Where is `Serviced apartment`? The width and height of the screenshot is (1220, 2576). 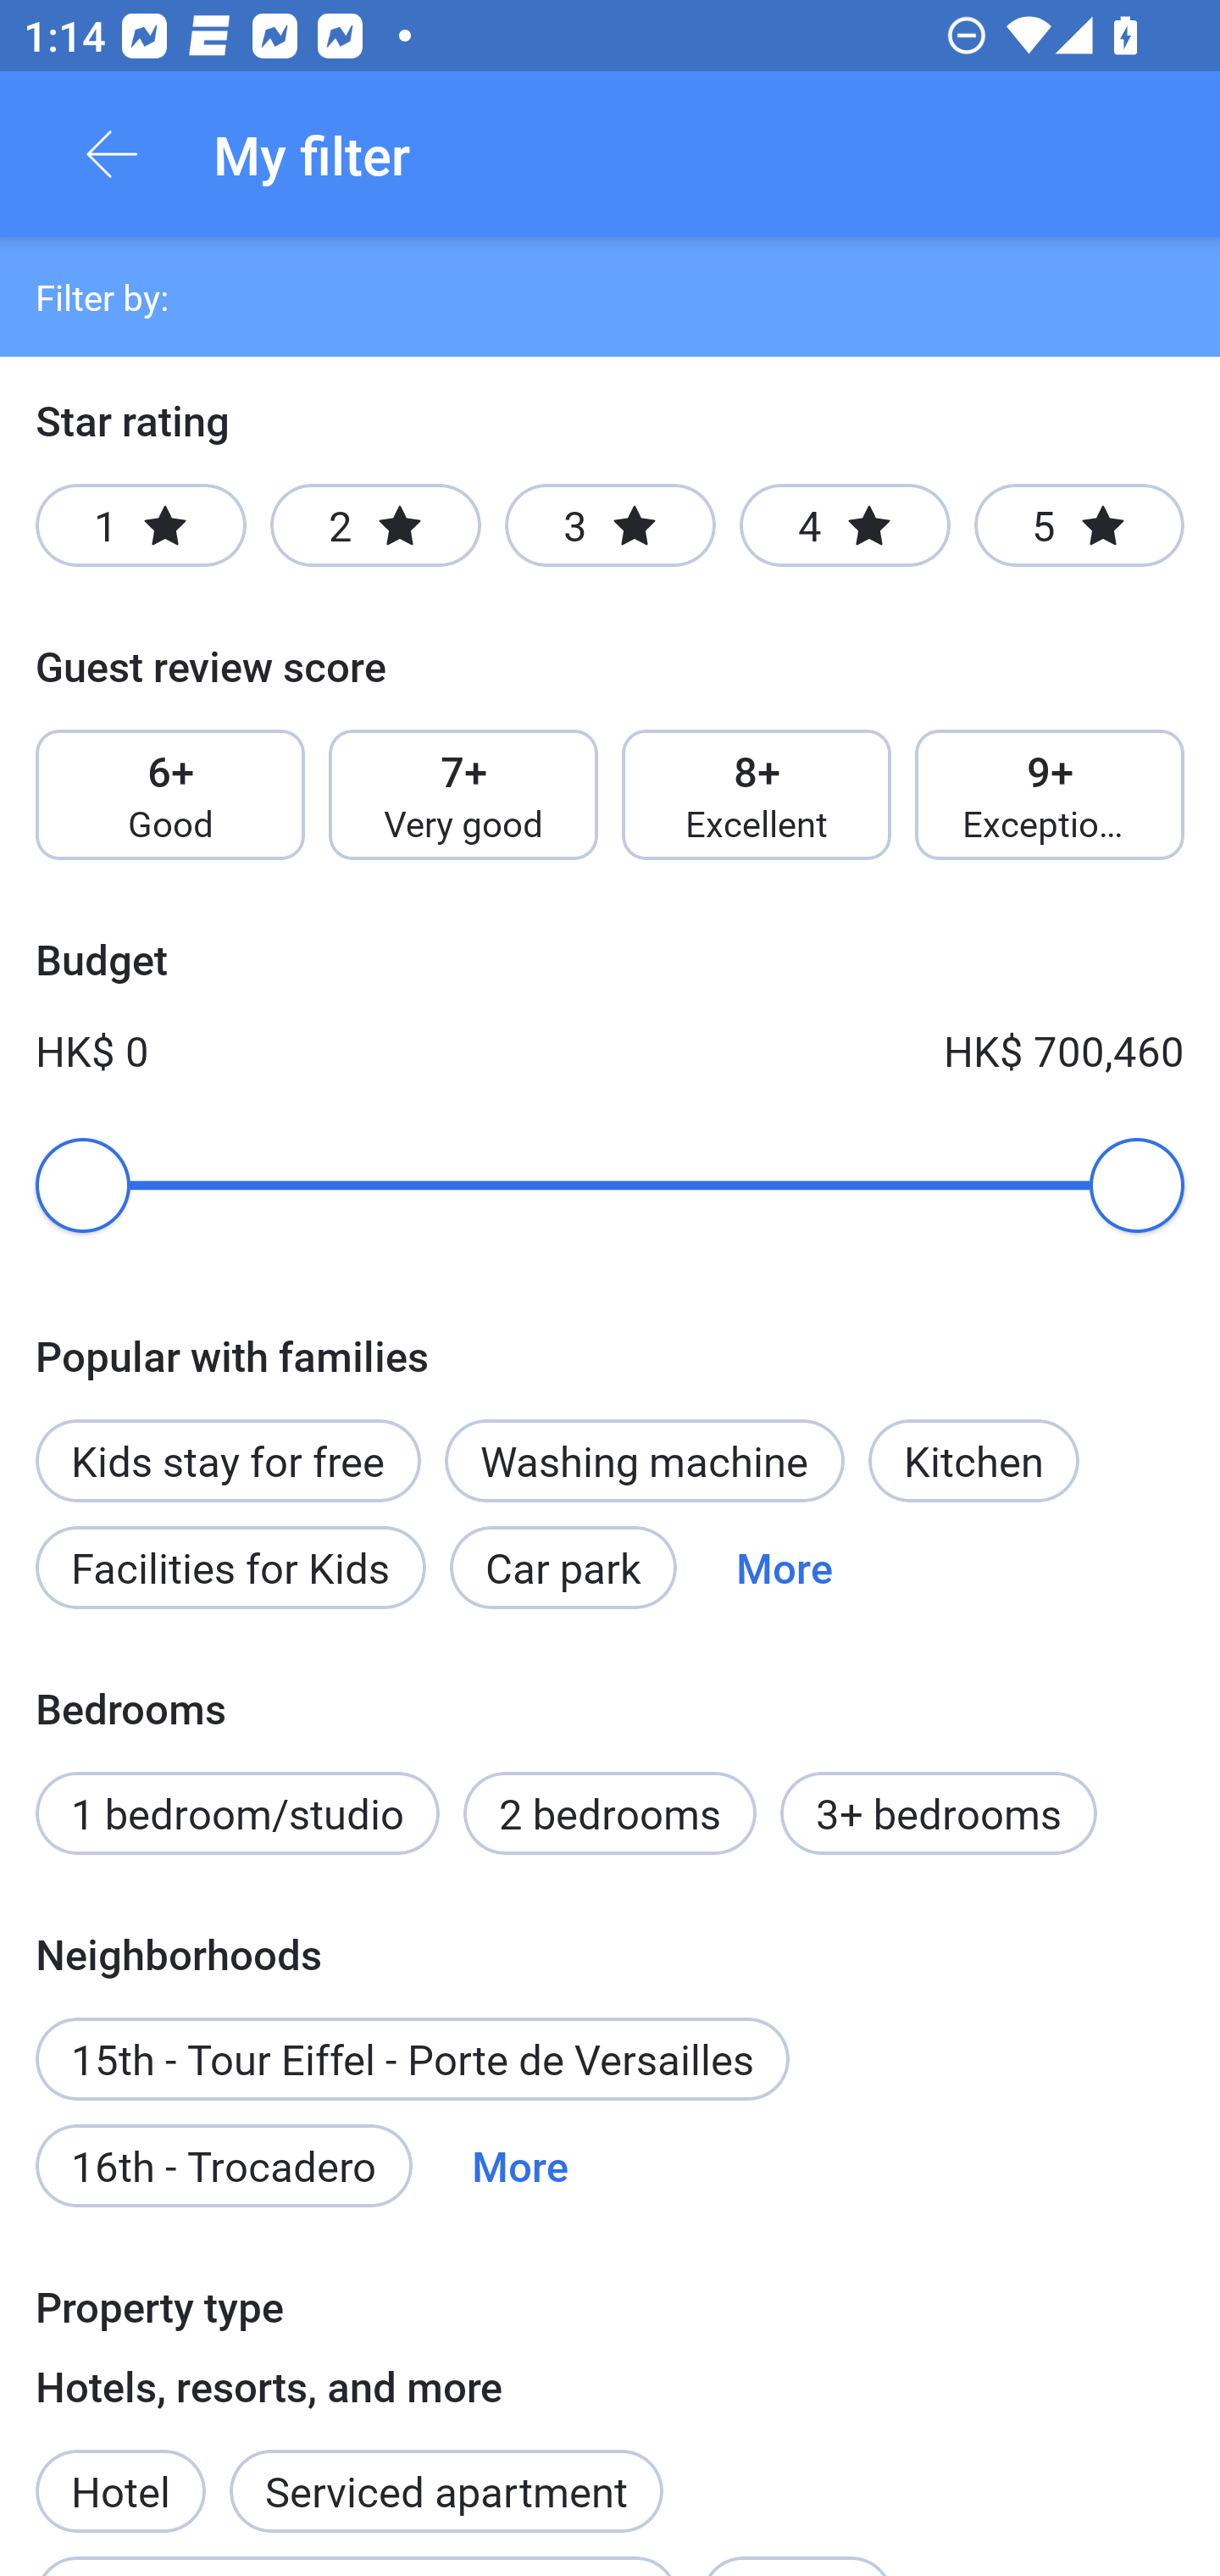 Serviced apartment is located at coordinates (446, 2473).